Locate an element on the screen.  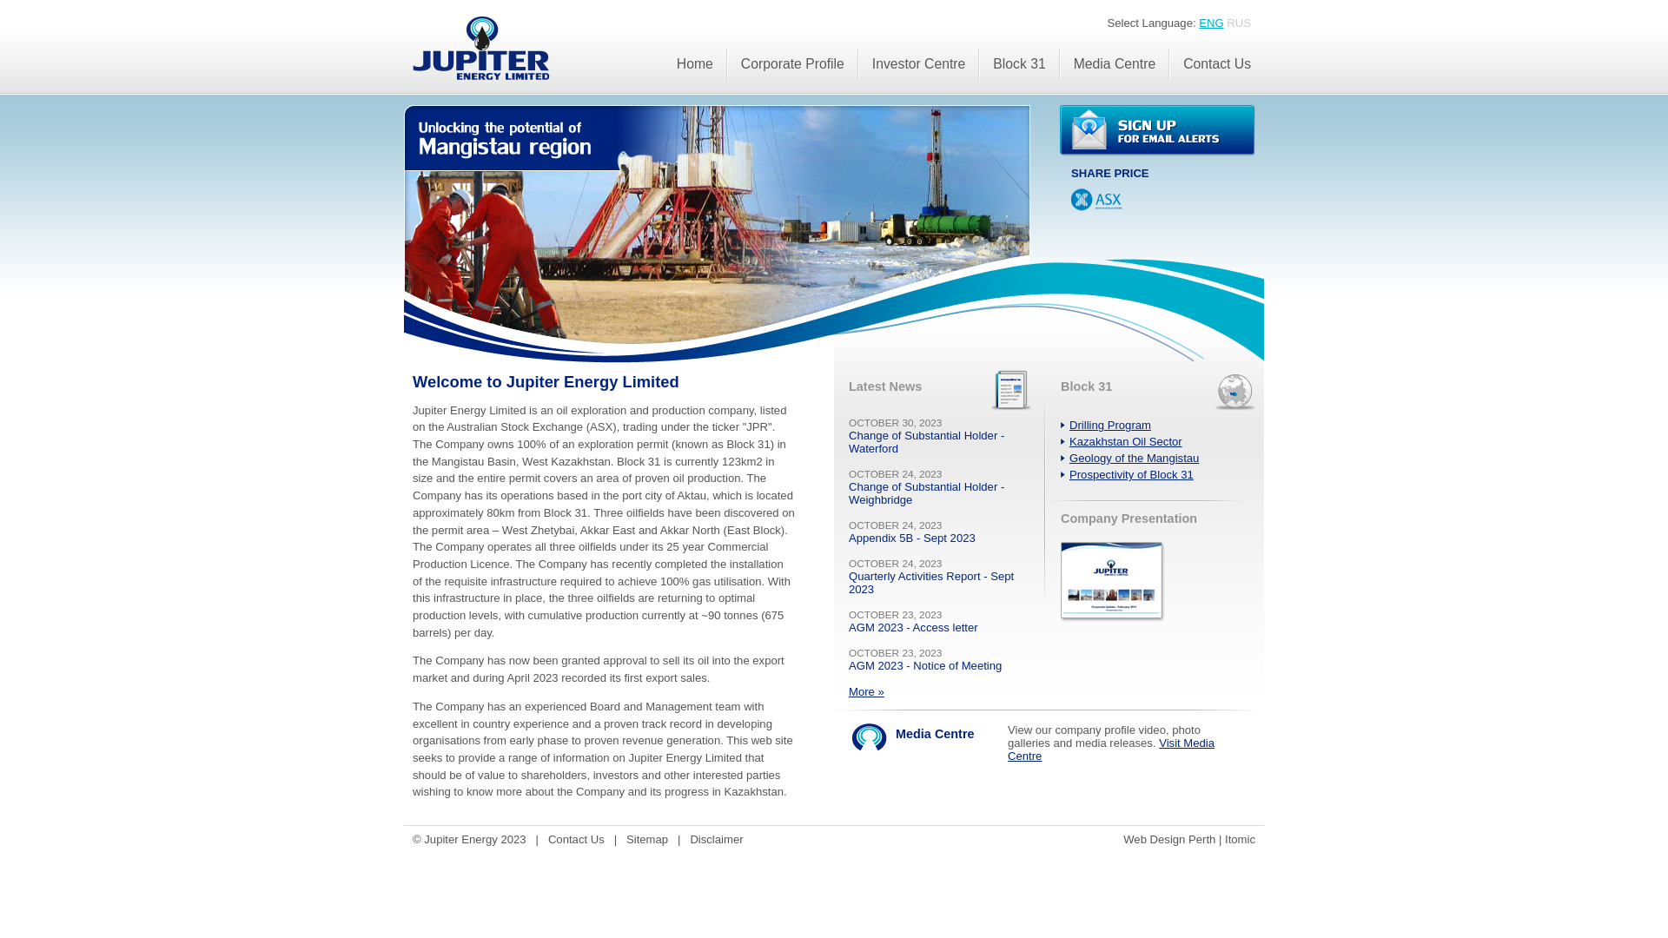
Quarterly Activities Report - Sept 2023 is located at coordinates (931, 583).